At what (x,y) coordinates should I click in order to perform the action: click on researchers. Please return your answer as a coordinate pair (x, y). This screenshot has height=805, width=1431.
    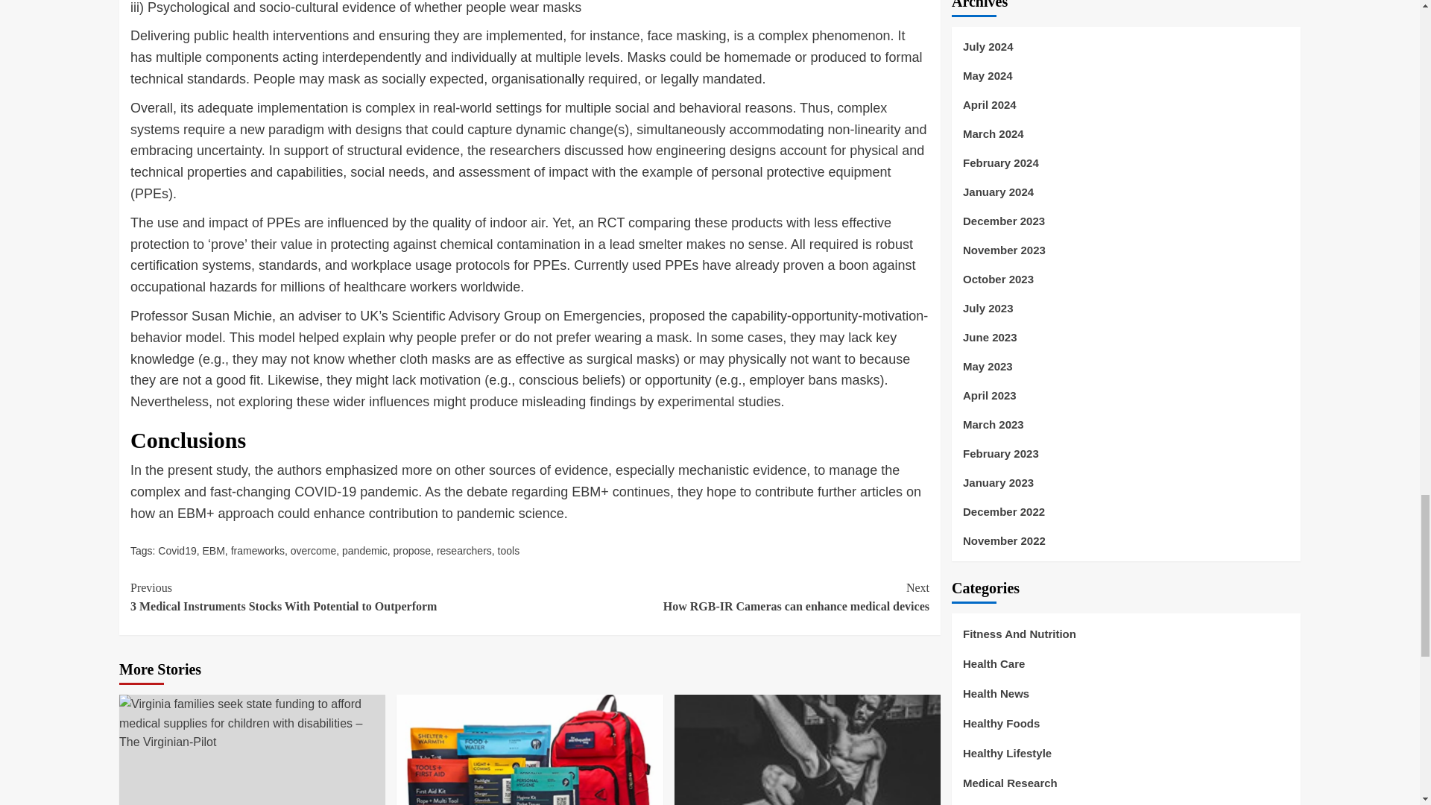
    Looking at the image, I should click on (364, 551).